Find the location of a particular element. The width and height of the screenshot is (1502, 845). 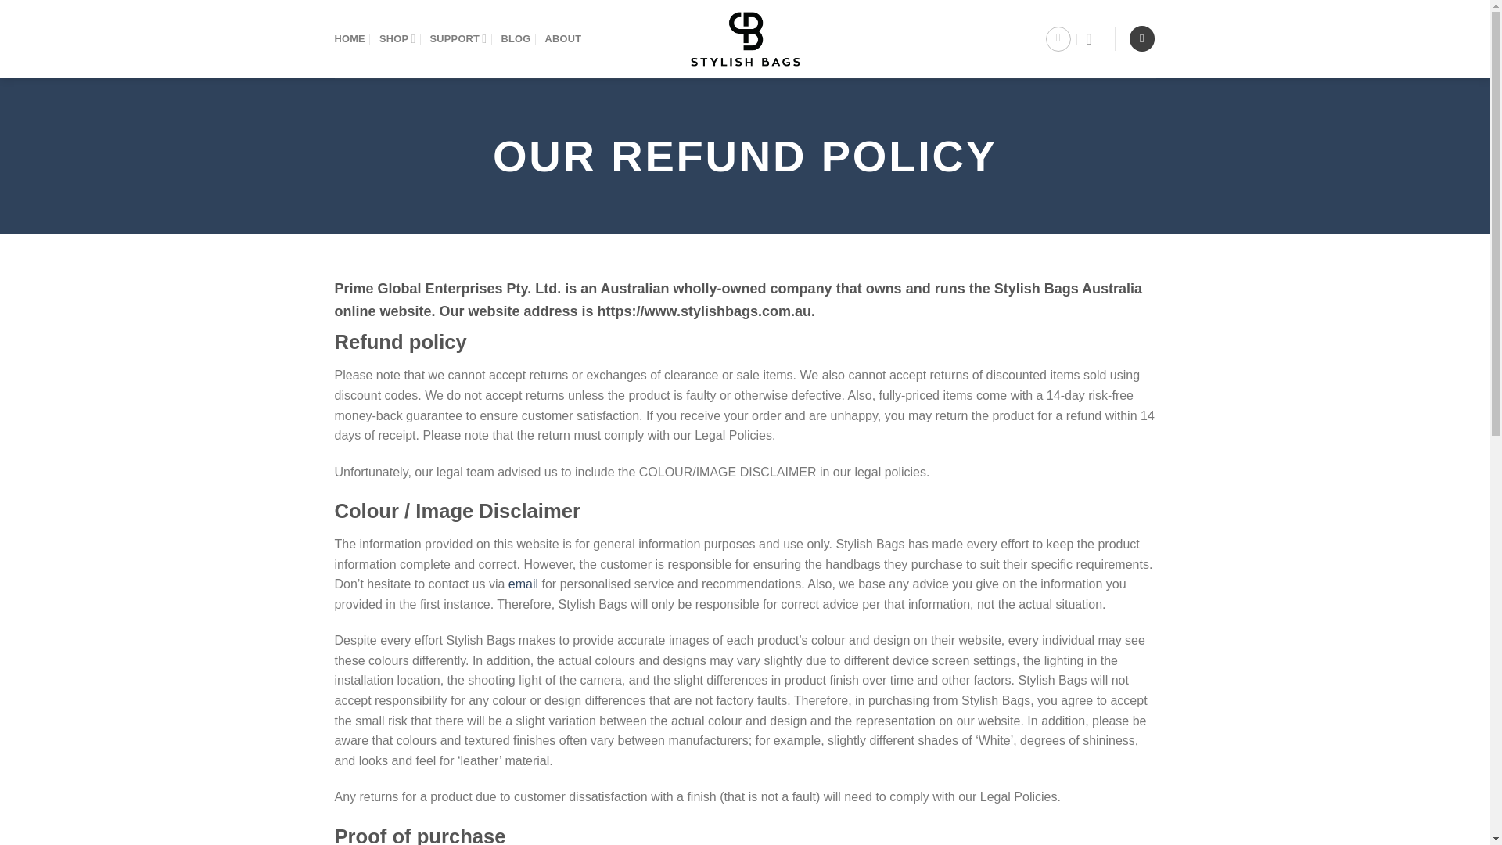

SUPPORT is located at coordinates (458, 39).